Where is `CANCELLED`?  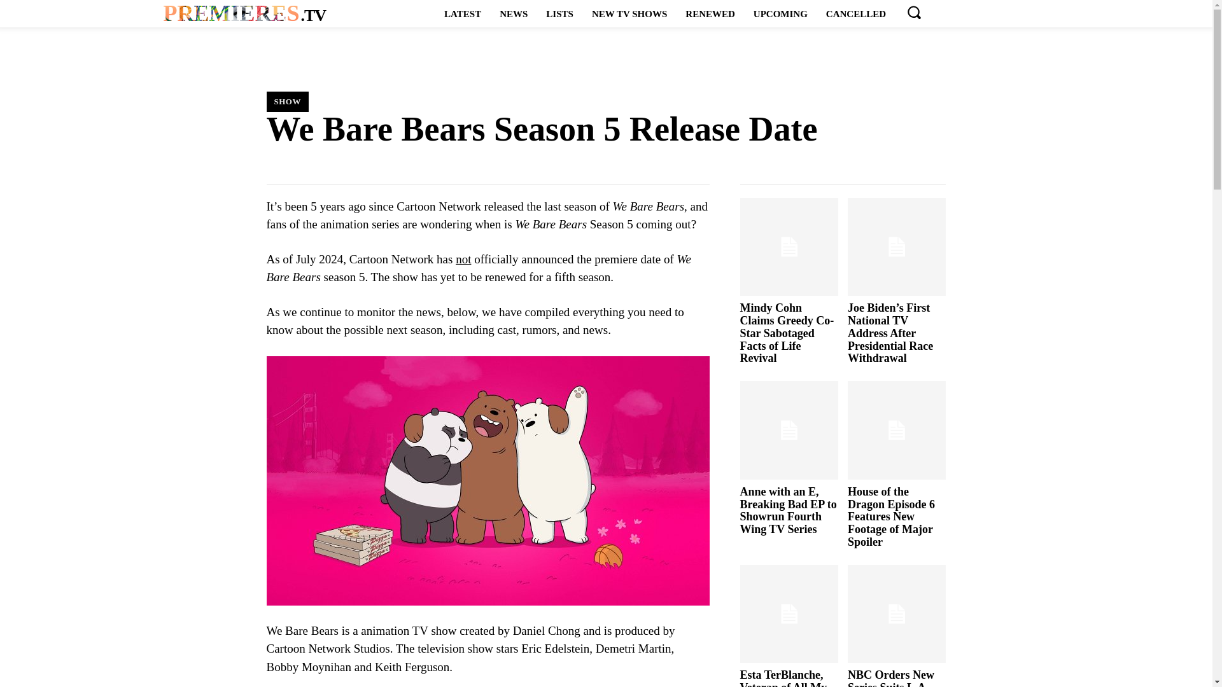 CANCELLED is located at coordinates (855, 13).